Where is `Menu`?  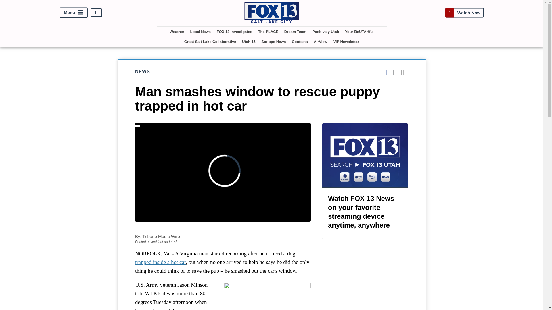 Menu is located at coordinates (74, 13).